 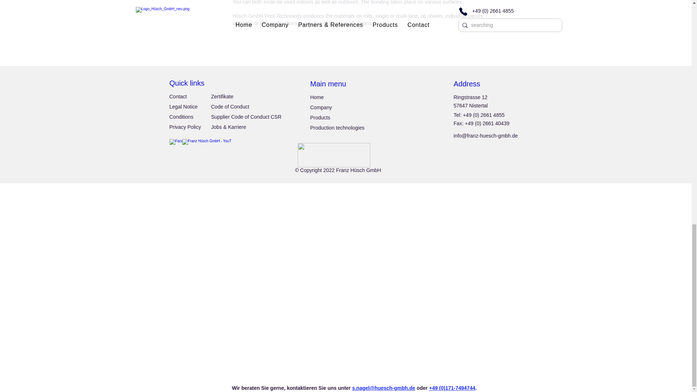 I want to click on Contact, so click(x=178, y=97).